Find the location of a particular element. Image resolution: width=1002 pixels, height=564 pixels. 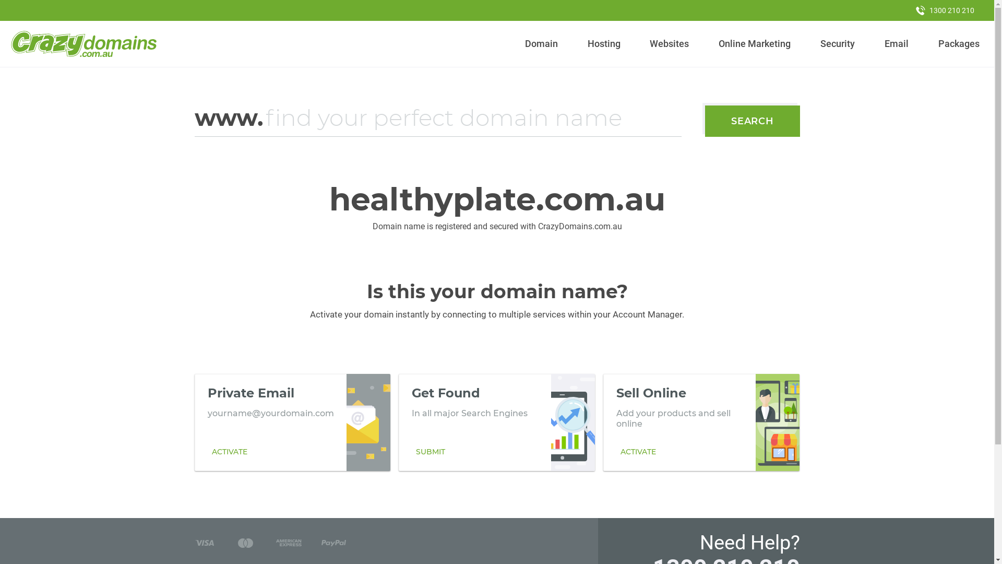

Online Marketing is located at coordinates (755, 44).